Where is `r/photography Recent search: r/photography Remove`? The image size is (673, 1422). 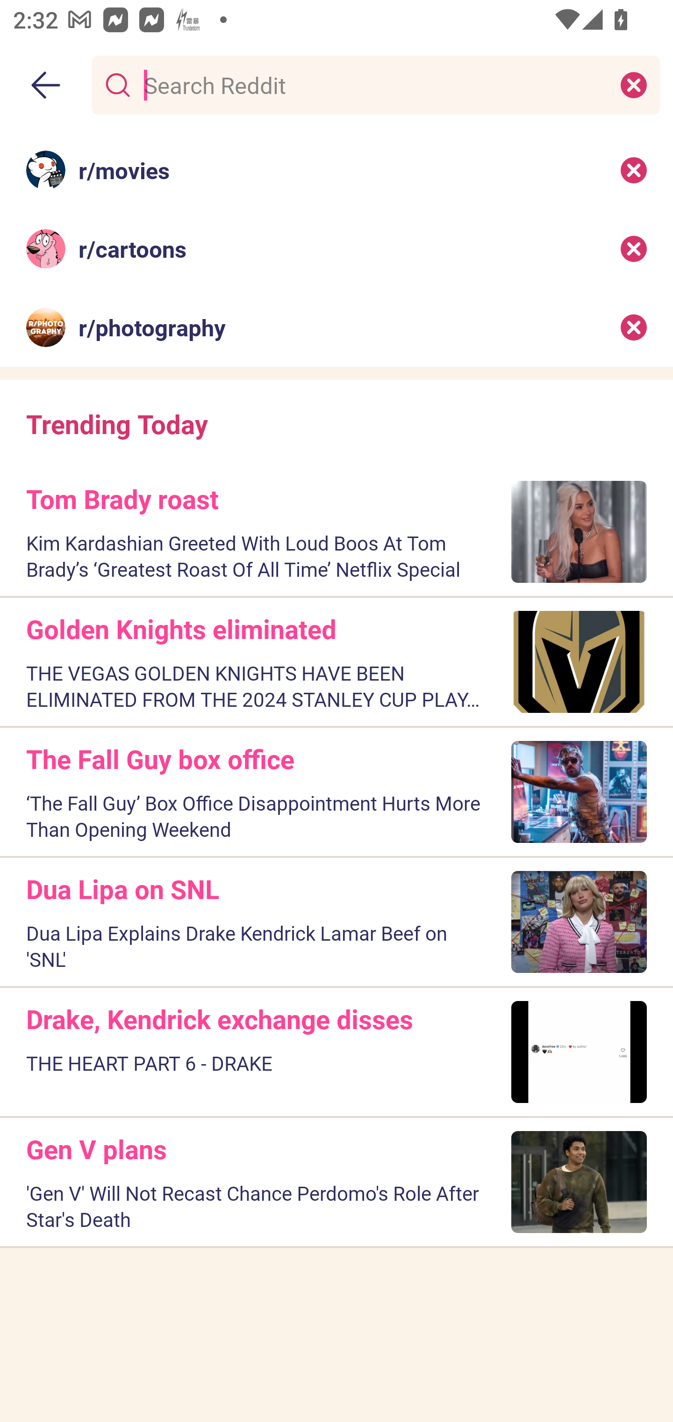
r/photography Recent search: r/photography Remove is located at coordinates (336, 327).